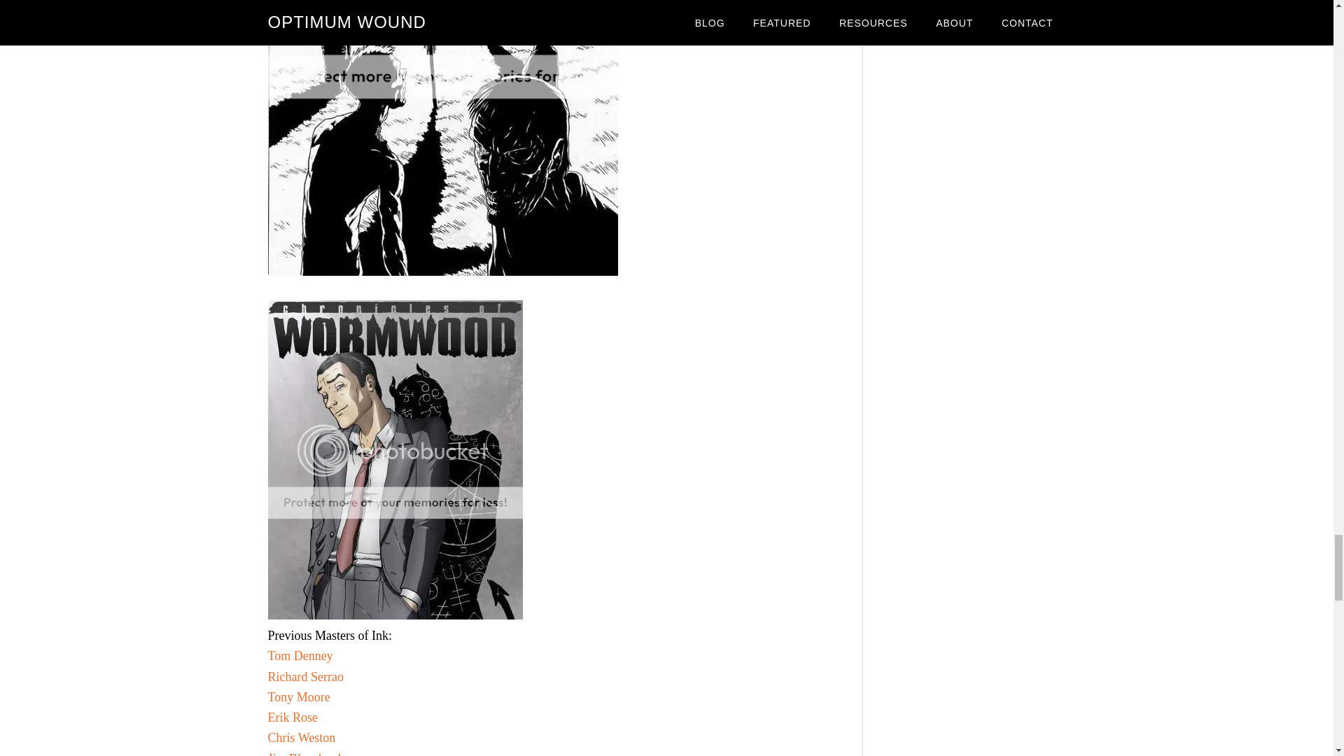  What do you see at coordinates (293, 717) in the screenshot?
I see `Erik Rose` at bounding box center [293, 717].